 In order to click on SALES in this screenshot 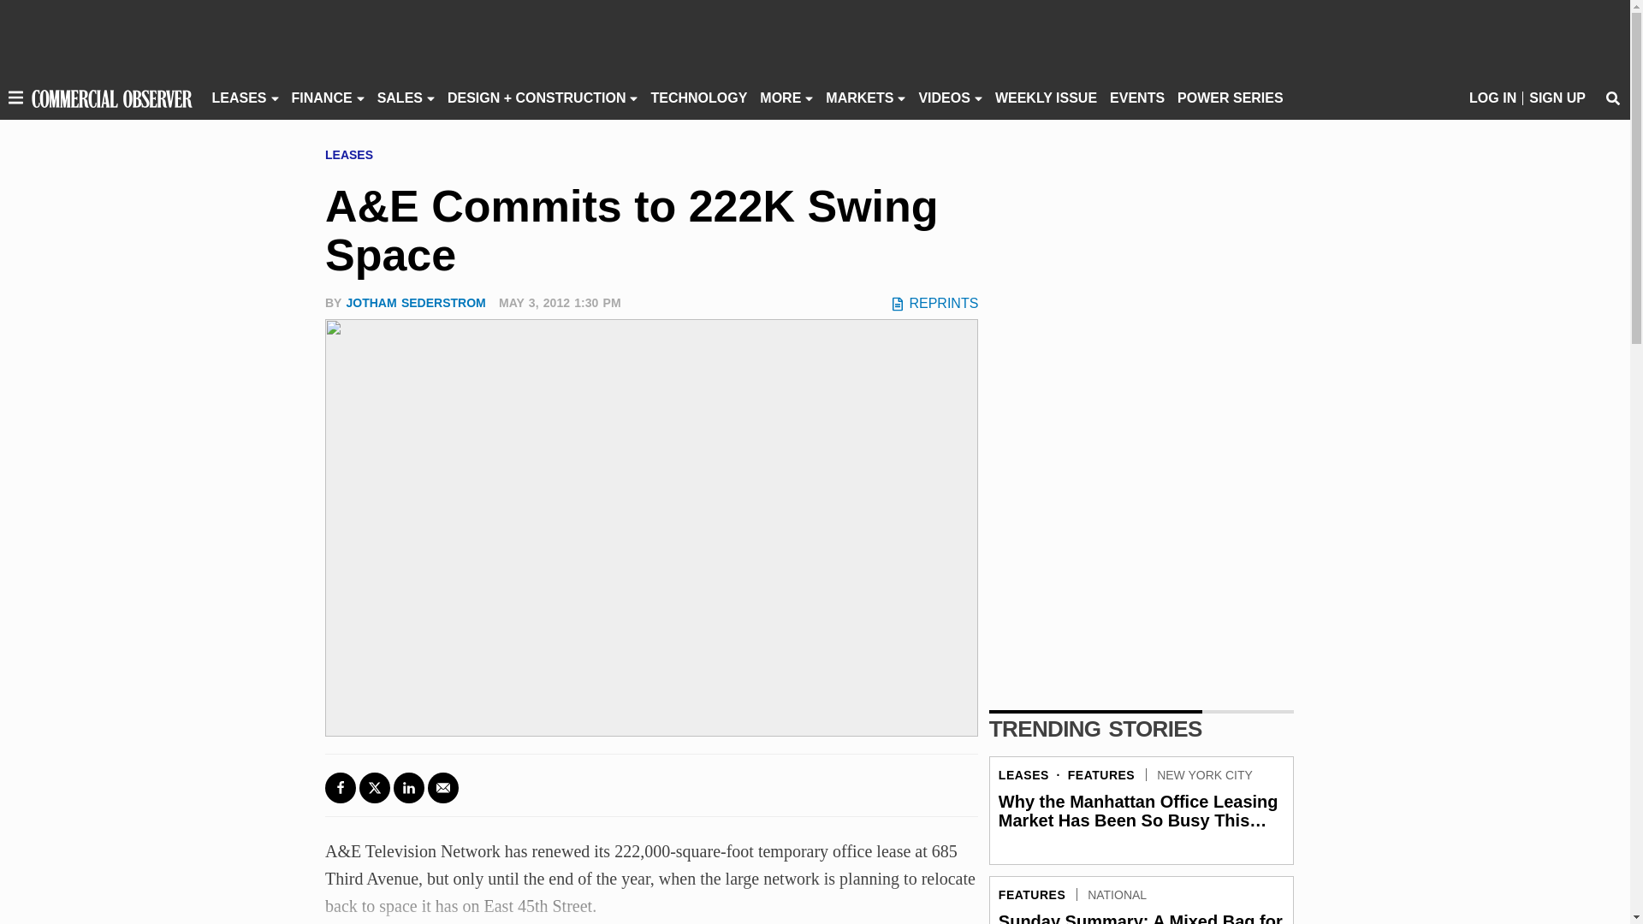, I will do `click(400, 98)`.